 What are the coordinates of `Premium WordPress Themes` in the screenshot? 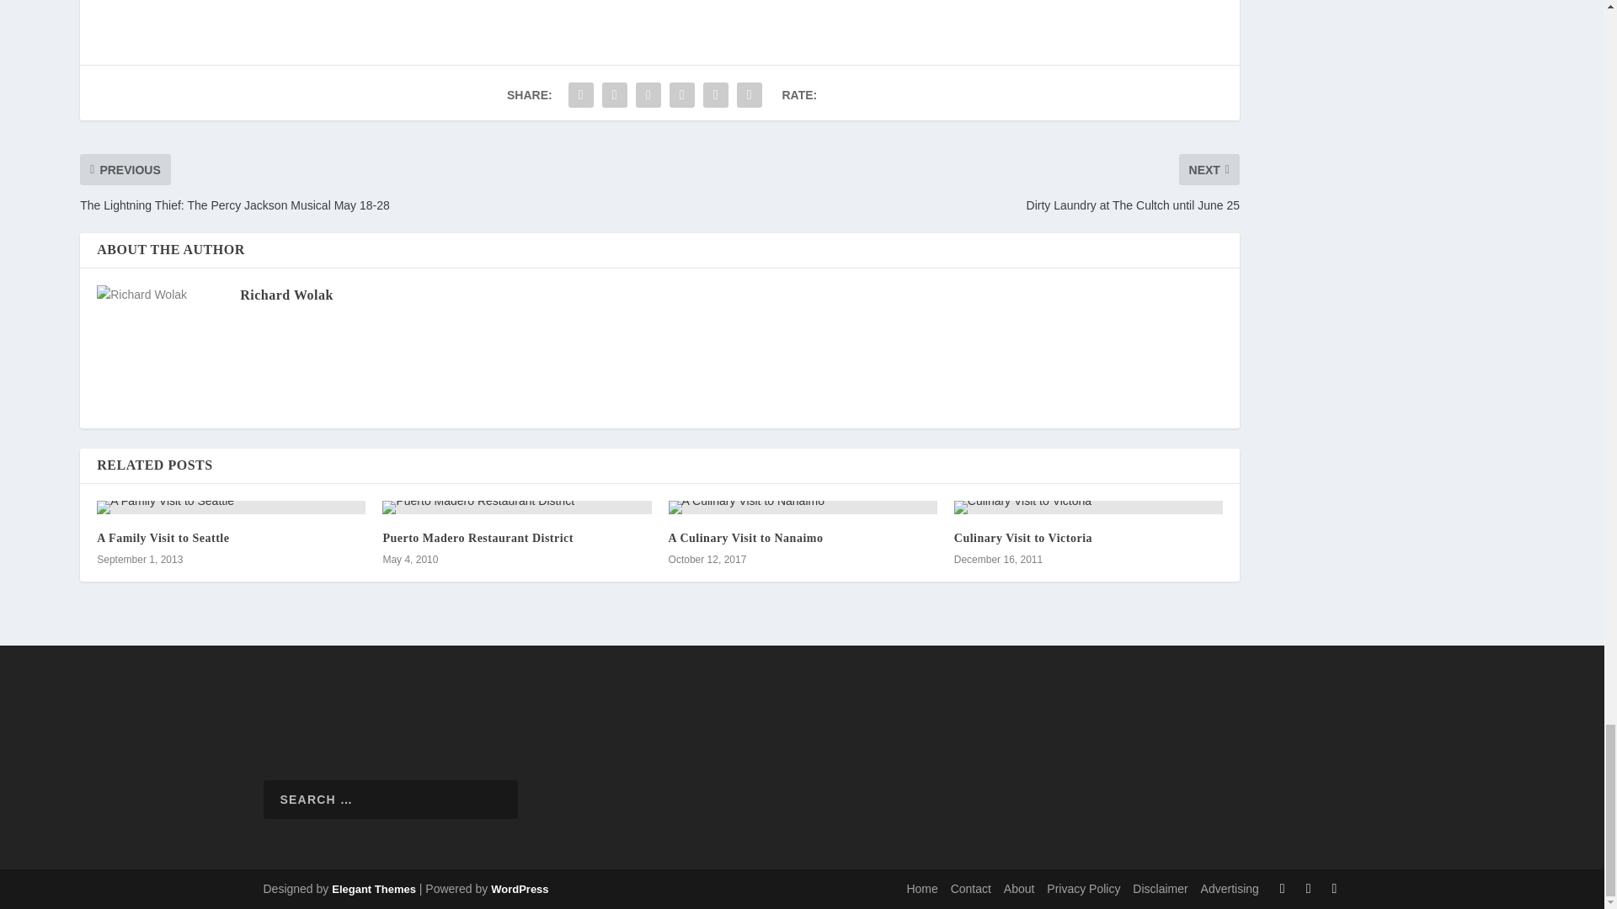 It's located at (373, 889).